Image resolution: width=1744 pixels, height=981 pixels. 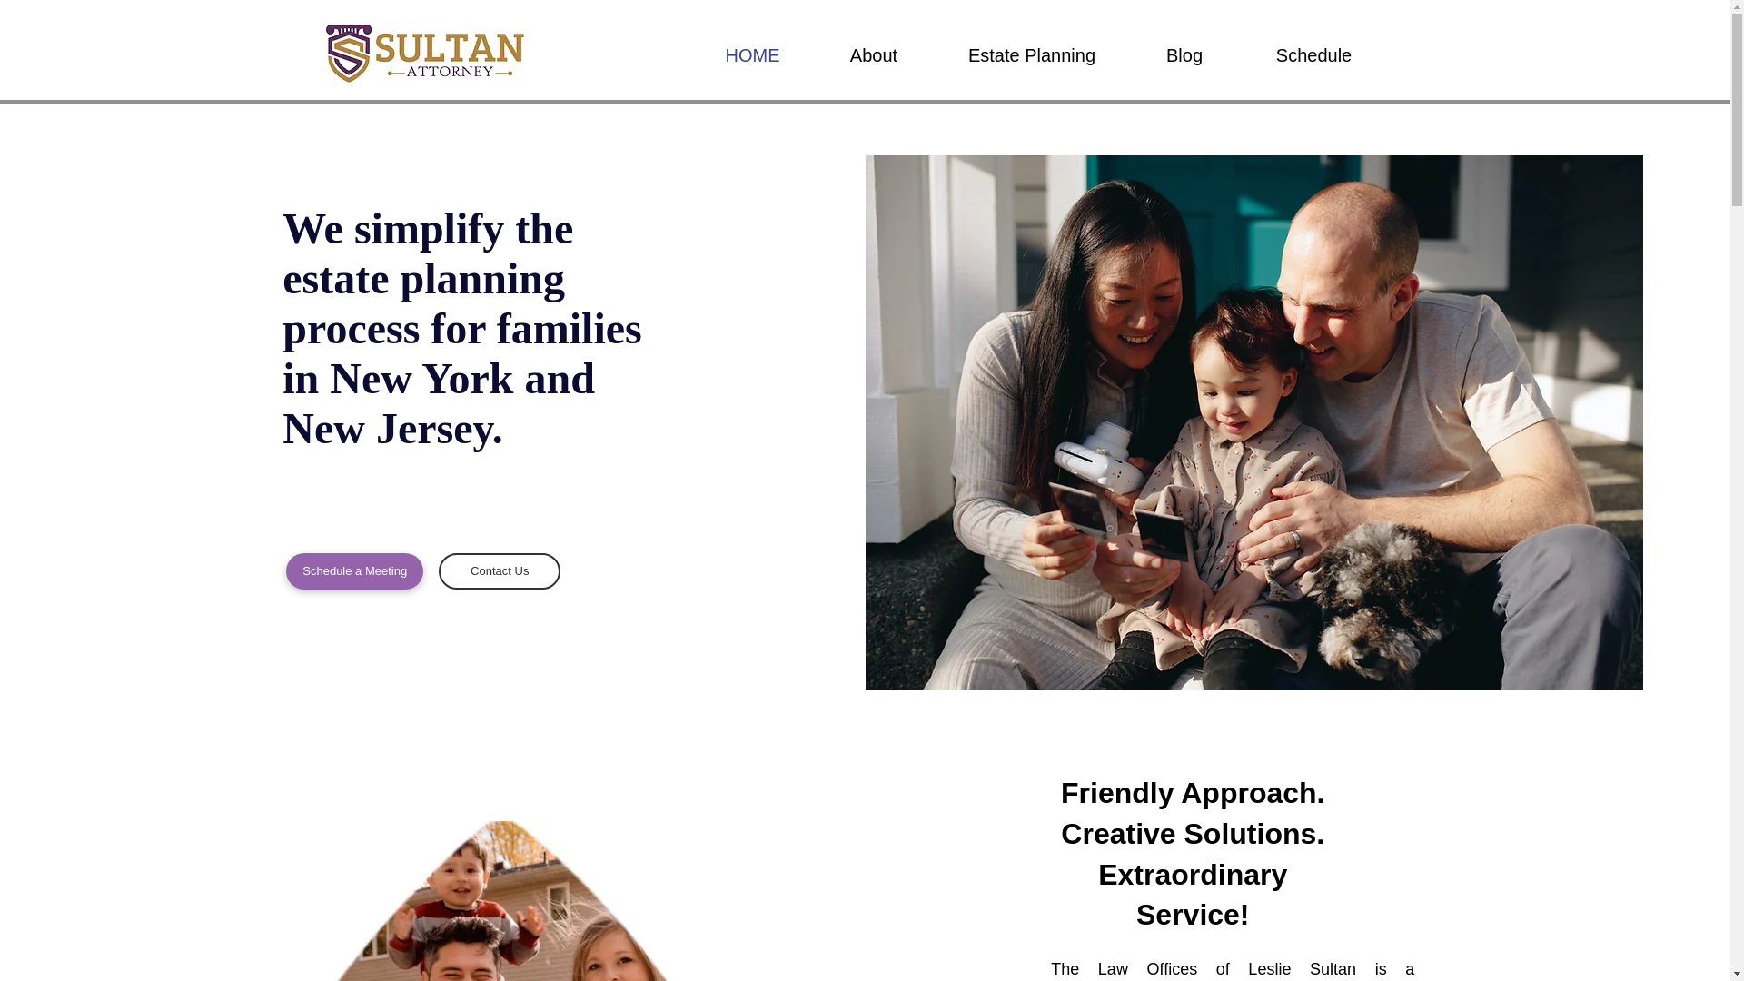 I want to click on HOME, so click(x=752, y=54).